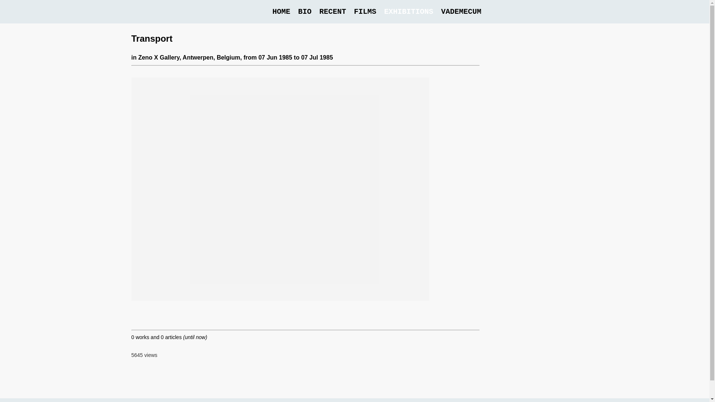  Describe the element at coordinates (333, 12) in the screenshot. I see `RECENT` at that location.